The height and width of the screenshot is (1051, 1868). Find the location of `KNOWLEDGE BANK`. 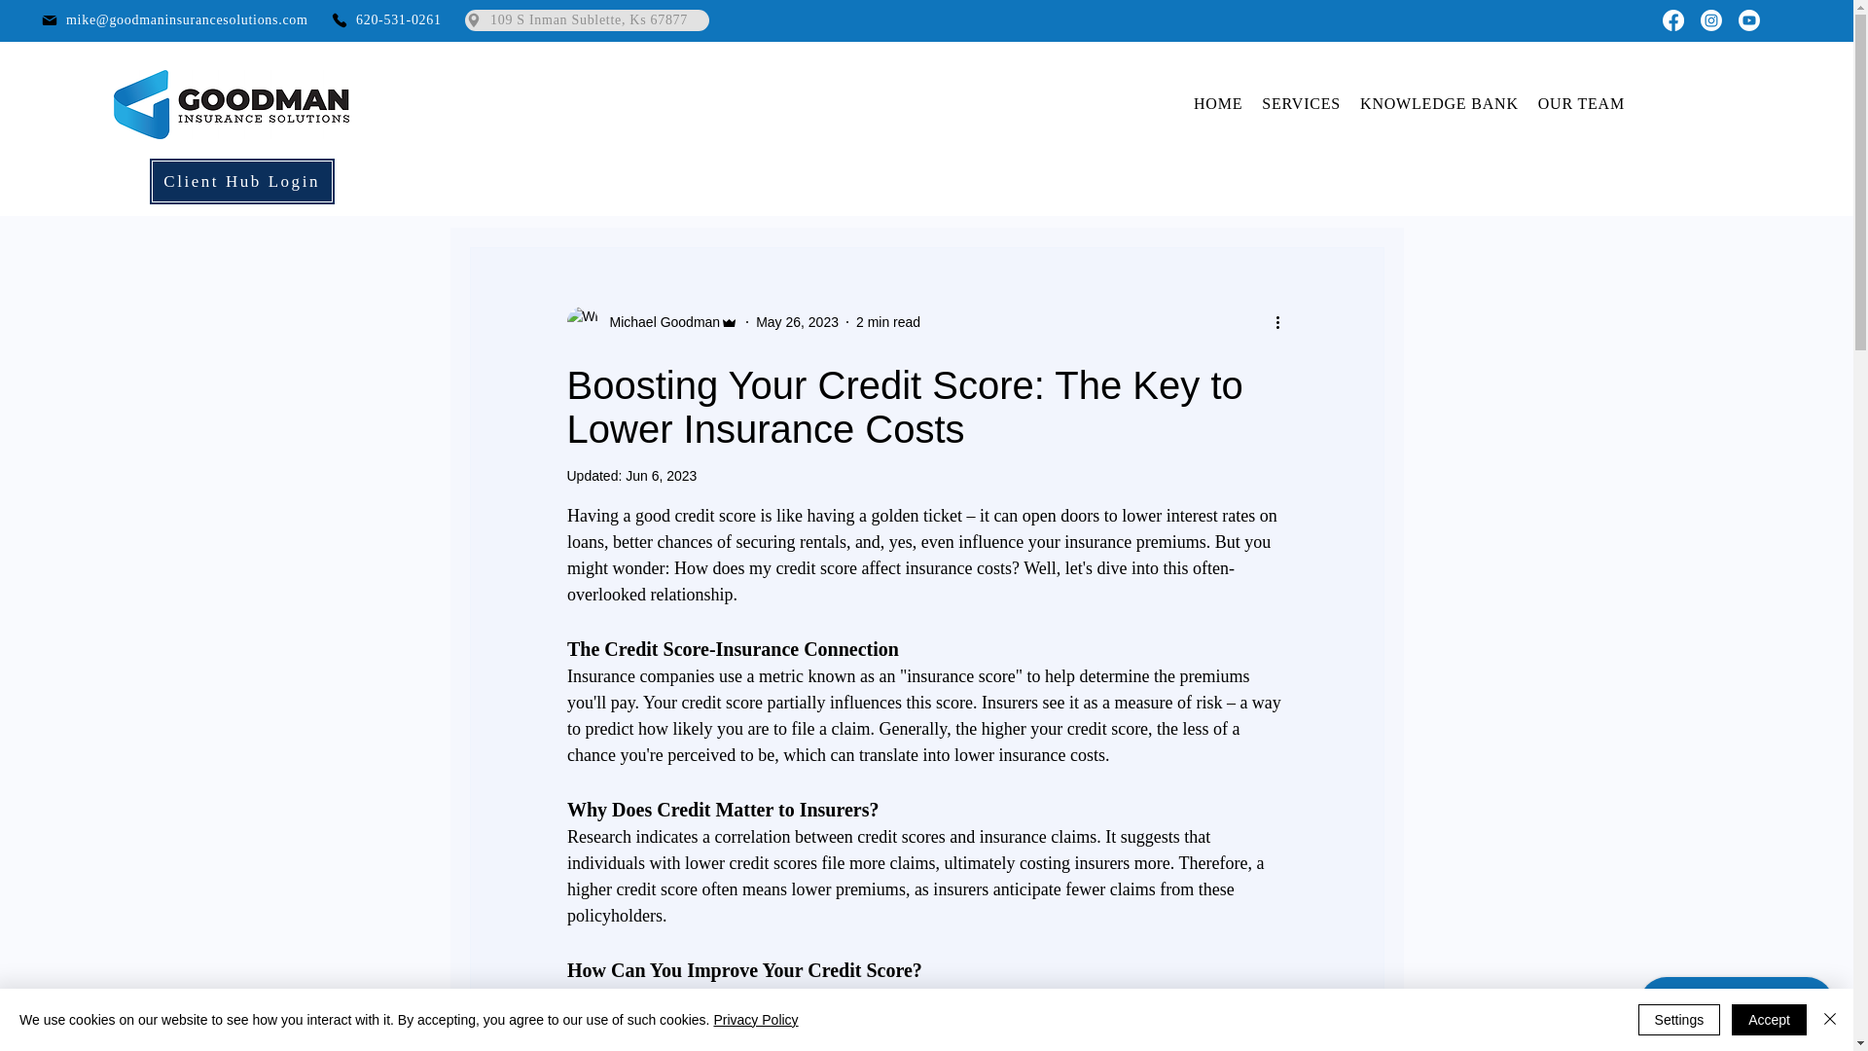

KNOWLEDGE BANK is located at coordinates (1439, 103).